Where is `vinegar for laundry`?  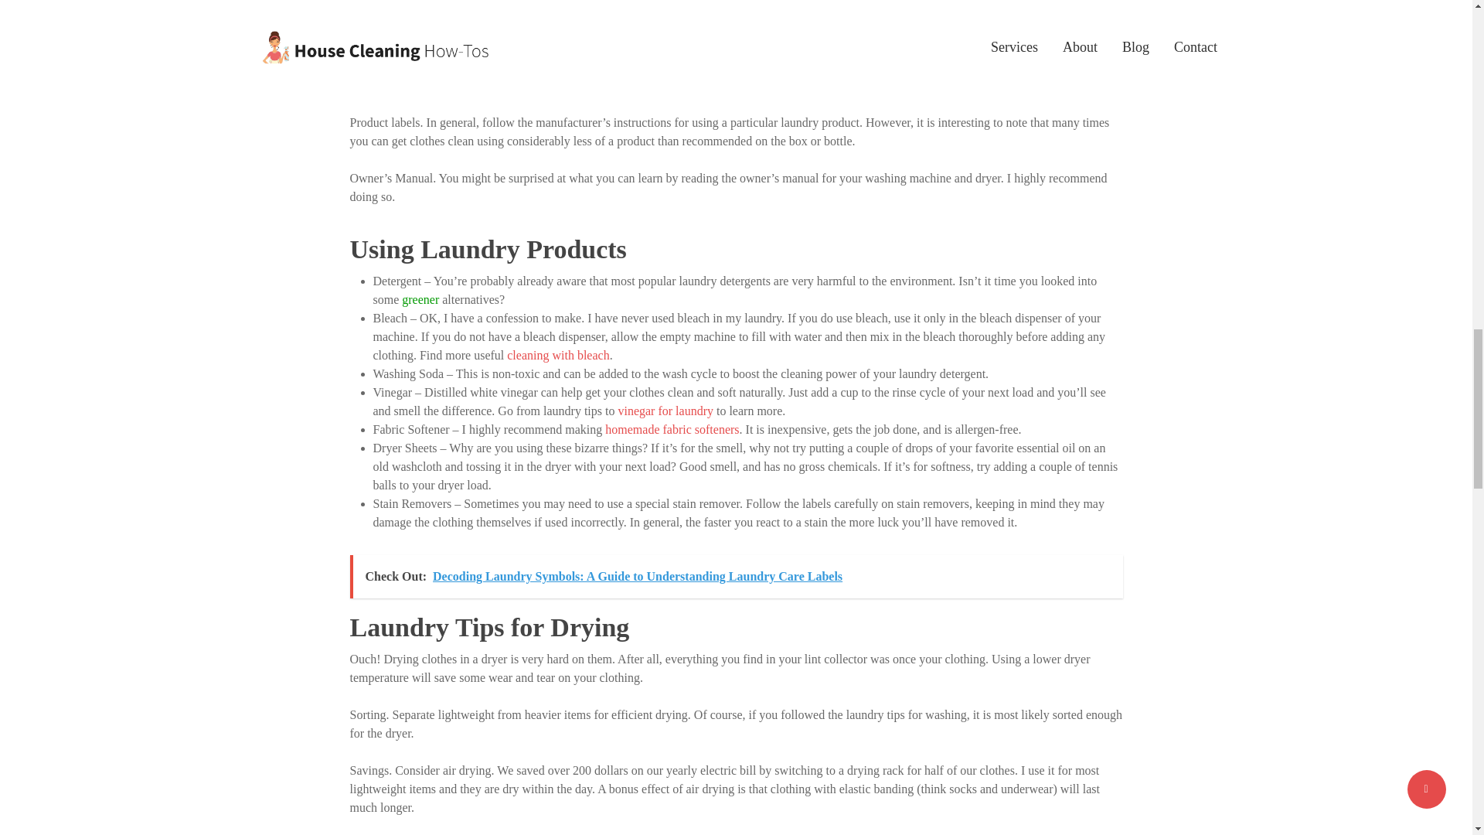 vinegar for laundry is located at coordinates (665, 411).